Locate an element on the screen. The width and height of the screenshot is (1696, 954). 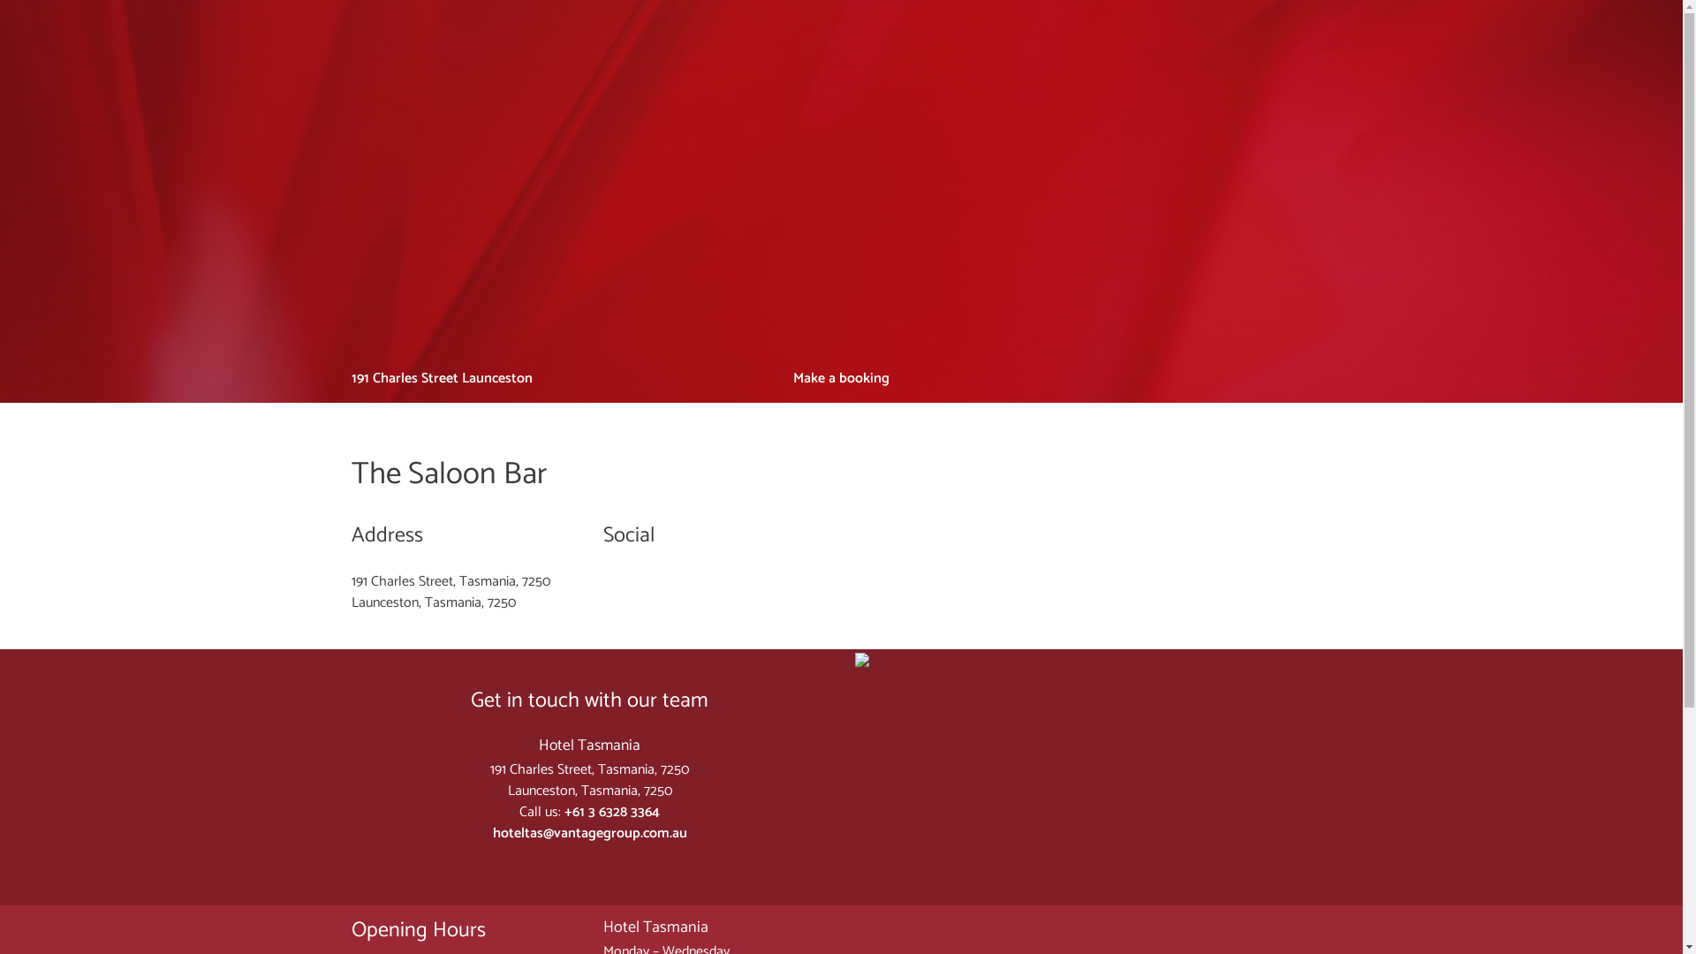
Facebook is located at coordinates (577, 864).